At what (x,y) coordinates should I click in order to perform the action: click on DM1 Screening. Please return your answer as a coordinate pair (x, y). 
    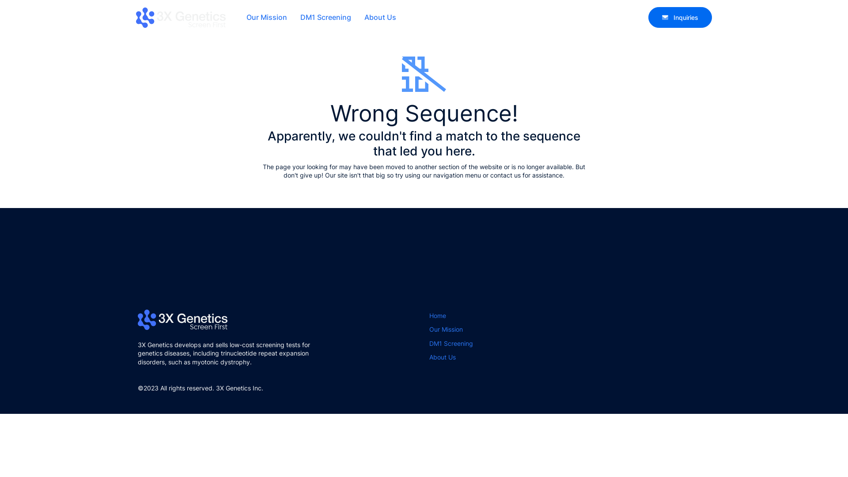
    Looking at the image, I should click on (451, 344).